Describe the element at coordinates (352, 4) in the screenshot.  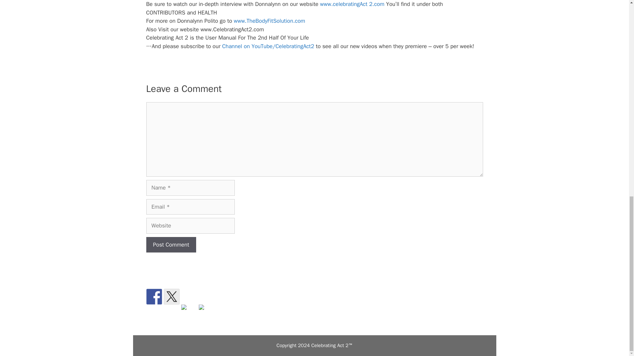
I see `www.celebratingAct 2.com` at that location.